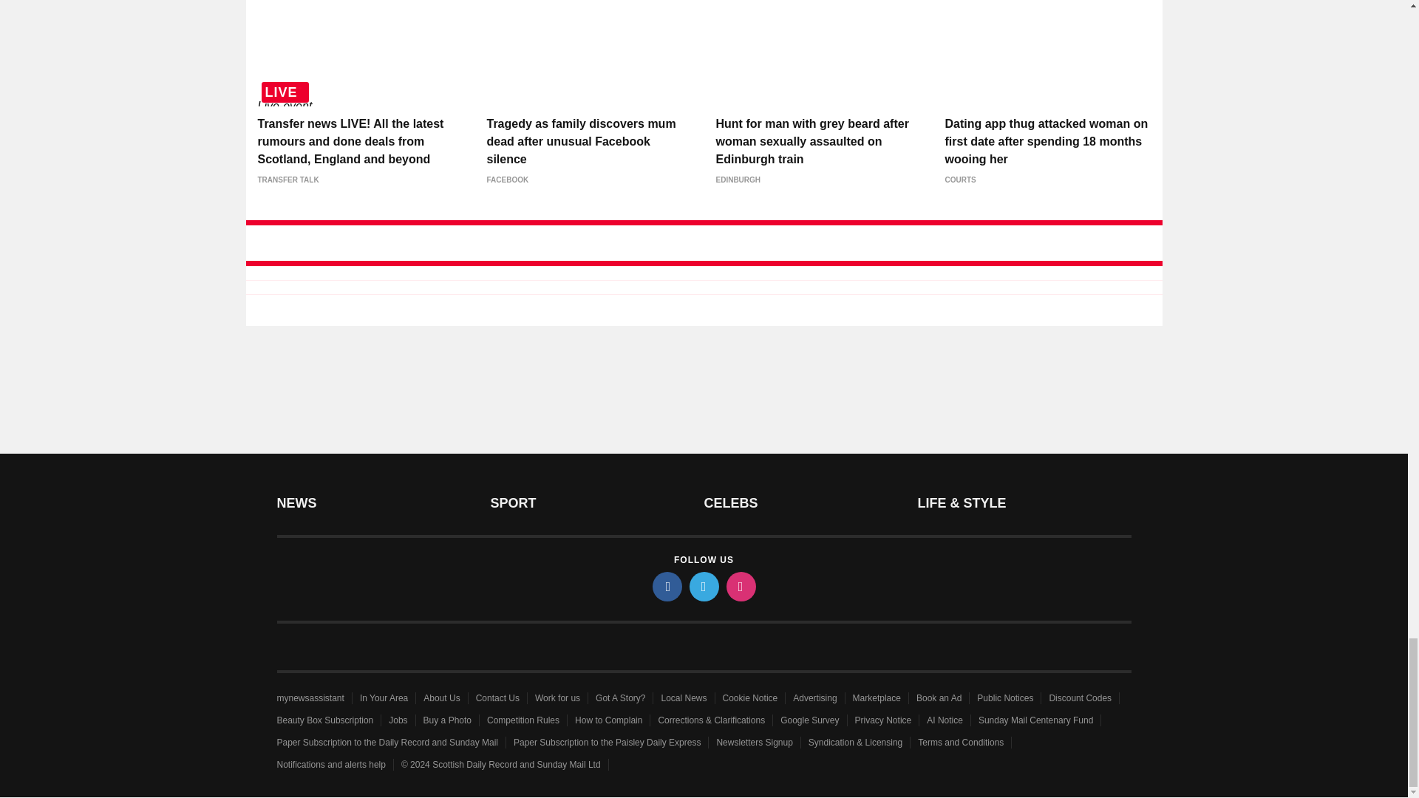  Describe the element at coordinates (703, 587) in the screenshot. I see `twitter` at that location.